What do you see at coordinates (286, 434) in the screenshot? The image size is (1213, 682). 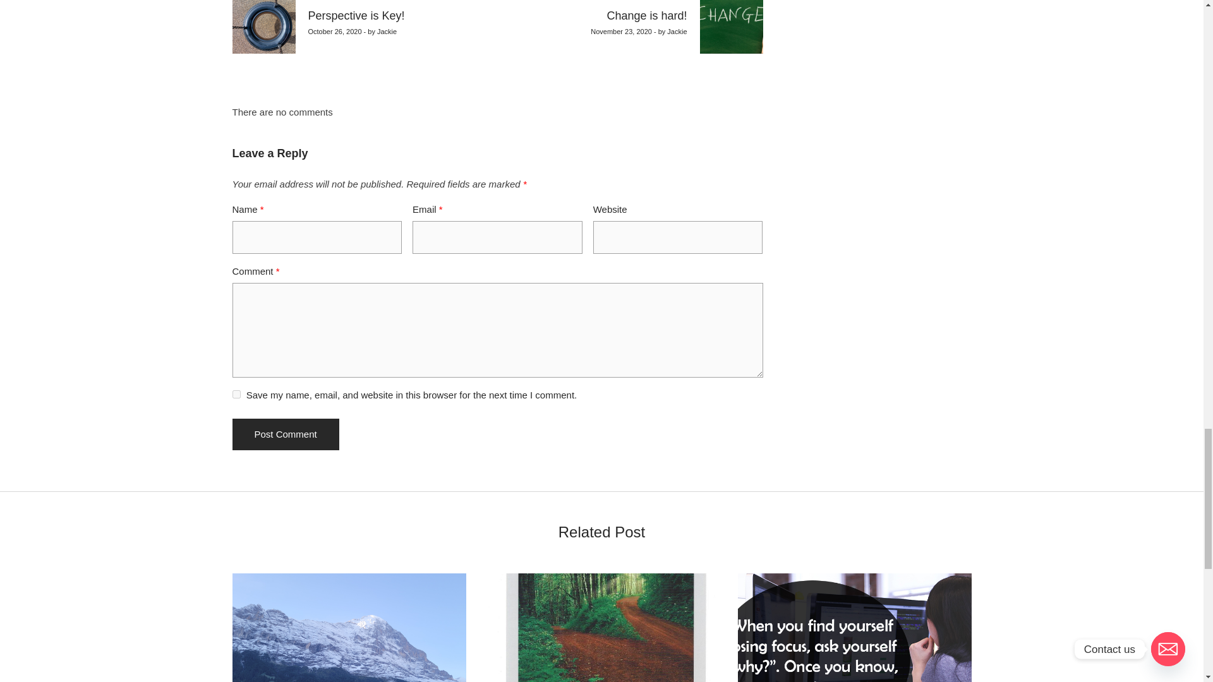 I see `Post Comment` at bounding box center [286, 434].